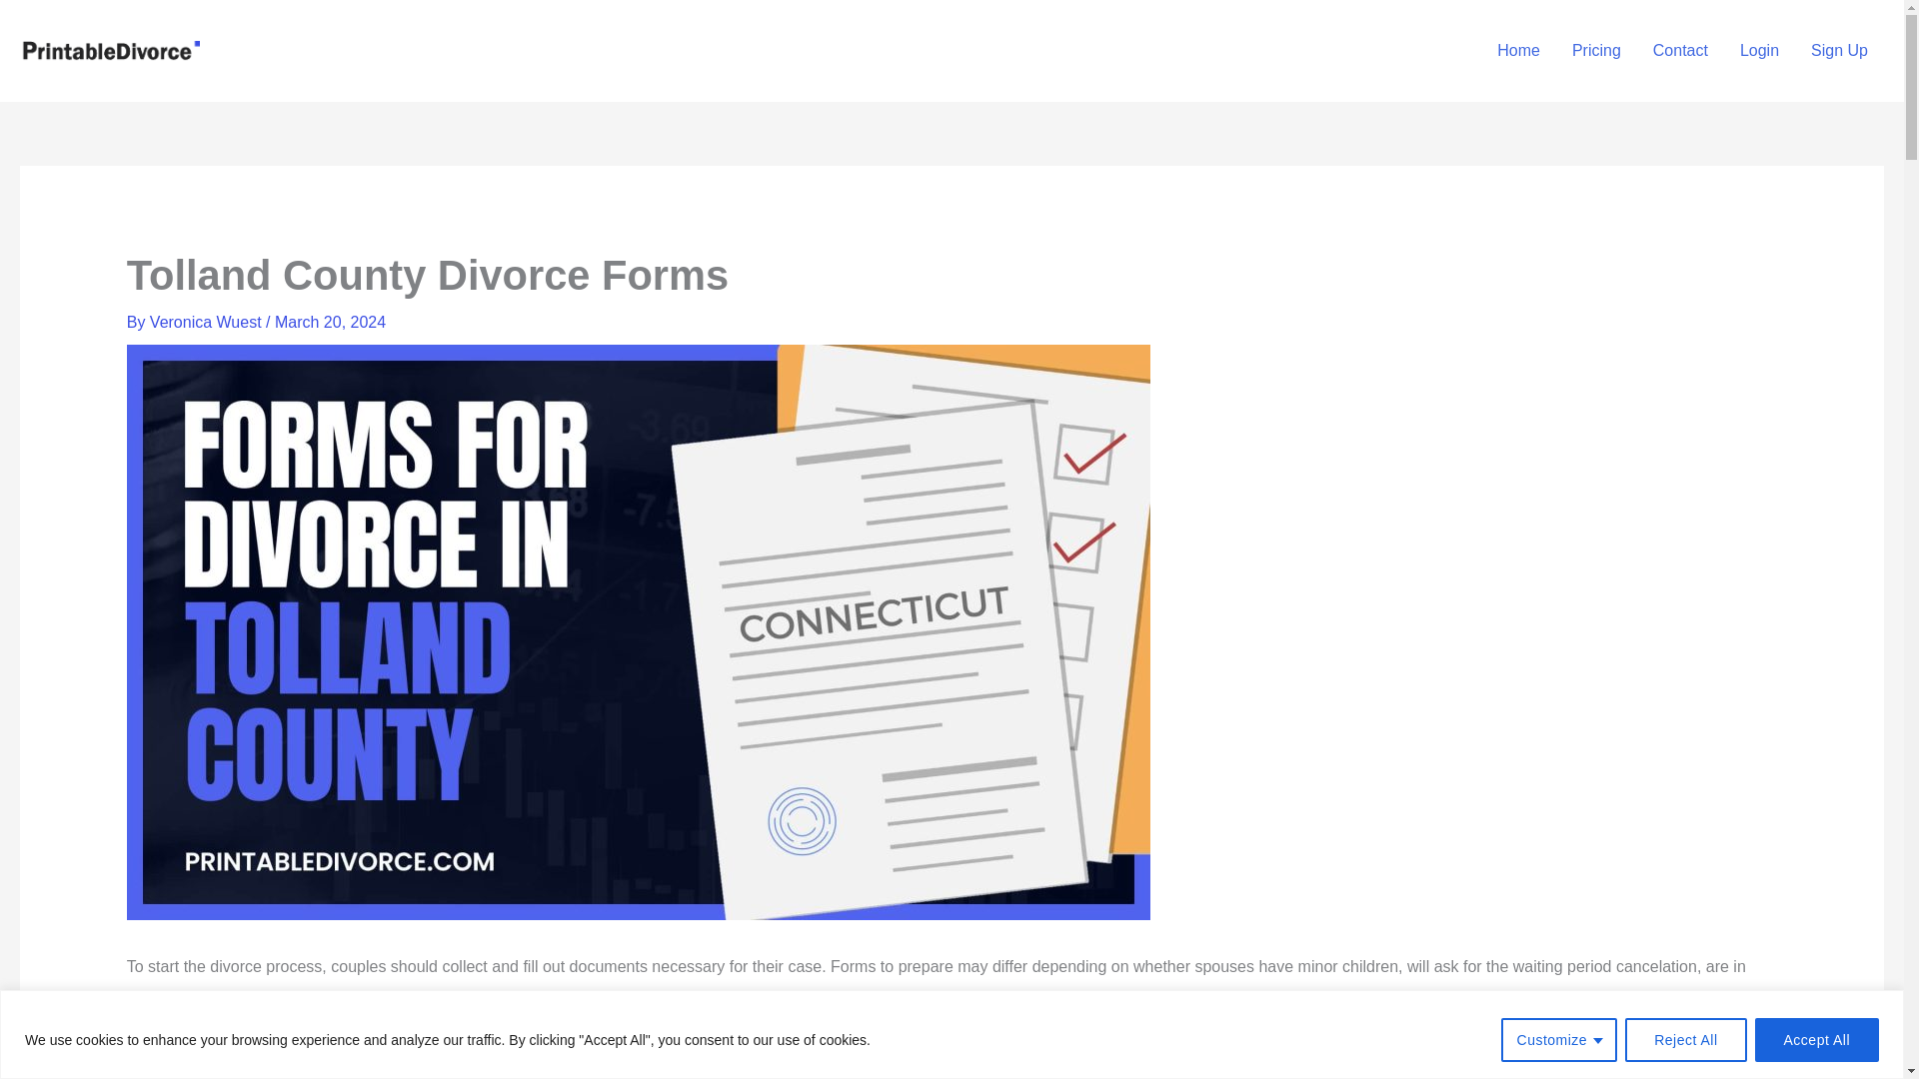 The height and width of the screenshot is (1079, 1919). What do you see at coordinates (1679, 51) in the screenshot?
I see `Contact` at bounding box center [1679, 51].